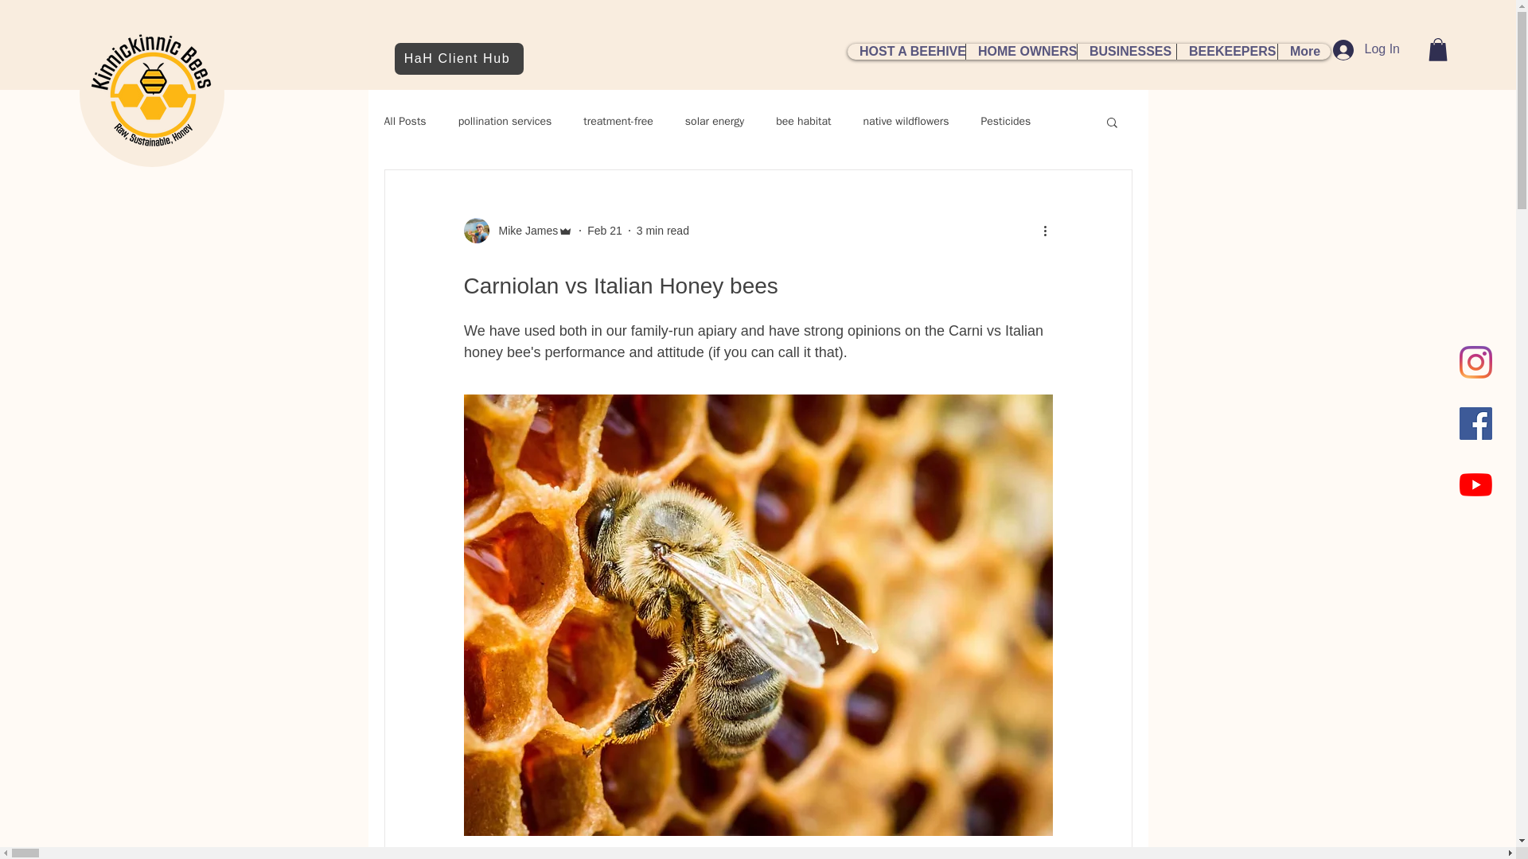 The width and height of the screenshot is (1528, 859). What do you see at coordinates (715, 121) in the screenshot?
I see `solar energy` at bounding box center [715, 121].